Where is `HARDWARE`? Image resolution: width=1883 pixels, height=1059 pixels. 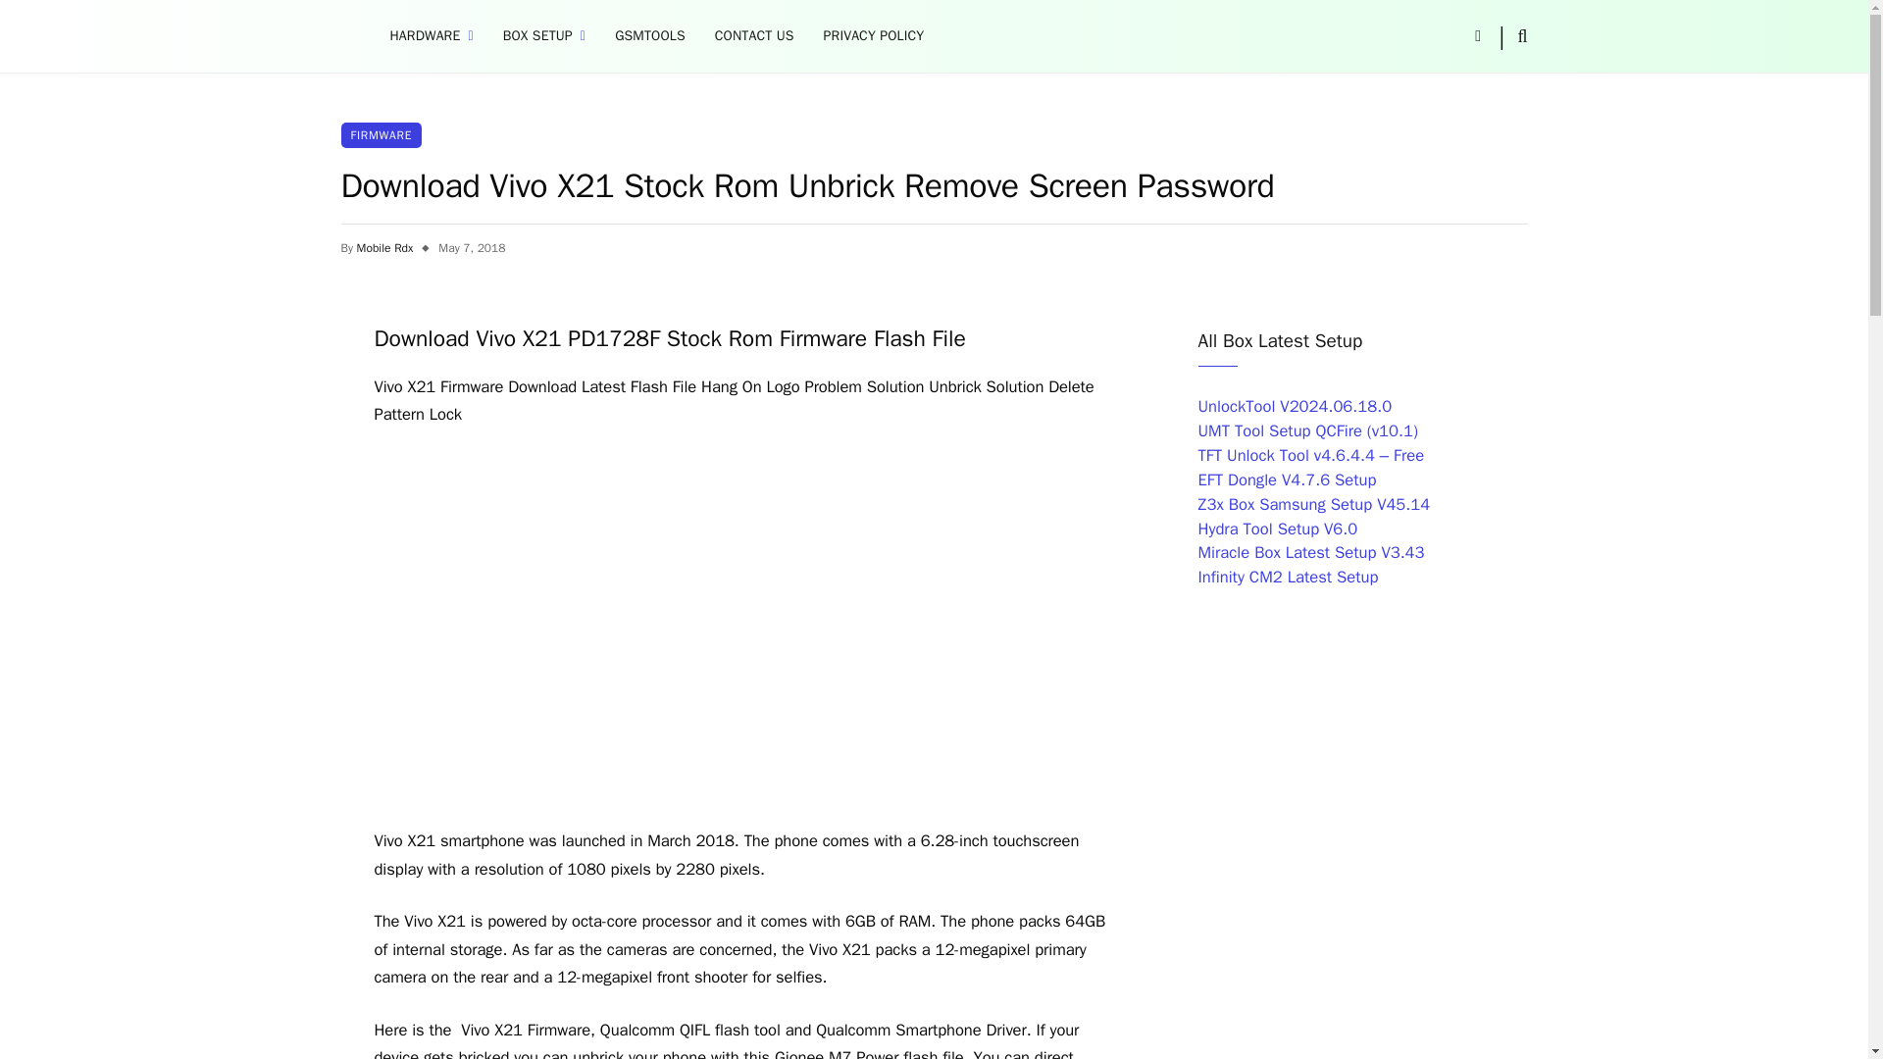 HARDWARE is located at coordinates (432, 36).